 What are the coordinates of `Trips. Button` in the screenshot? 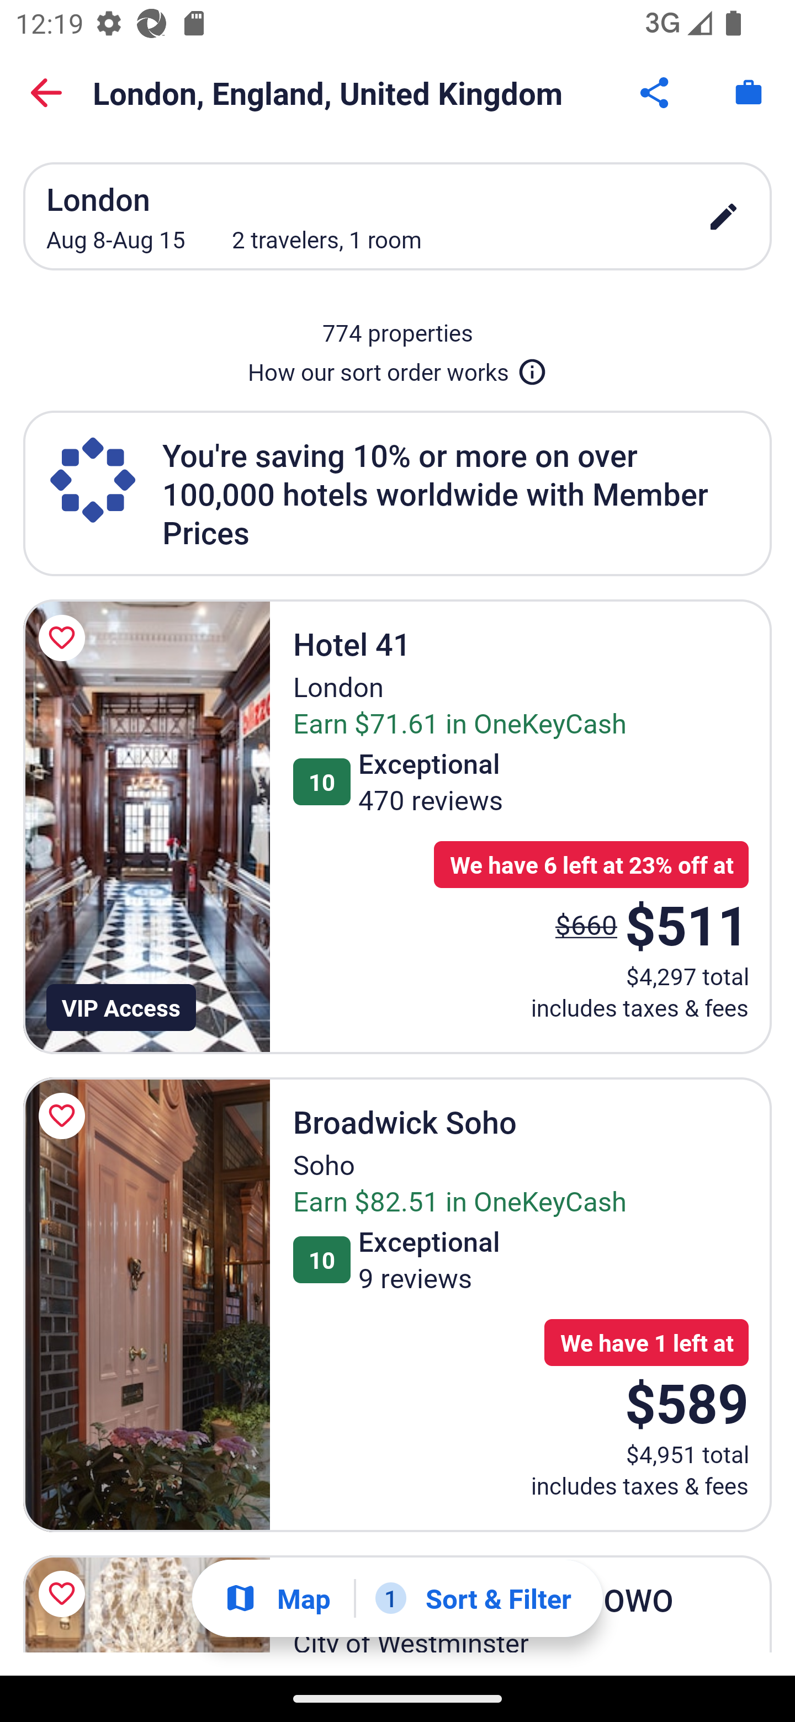 It's located at (749, 93).